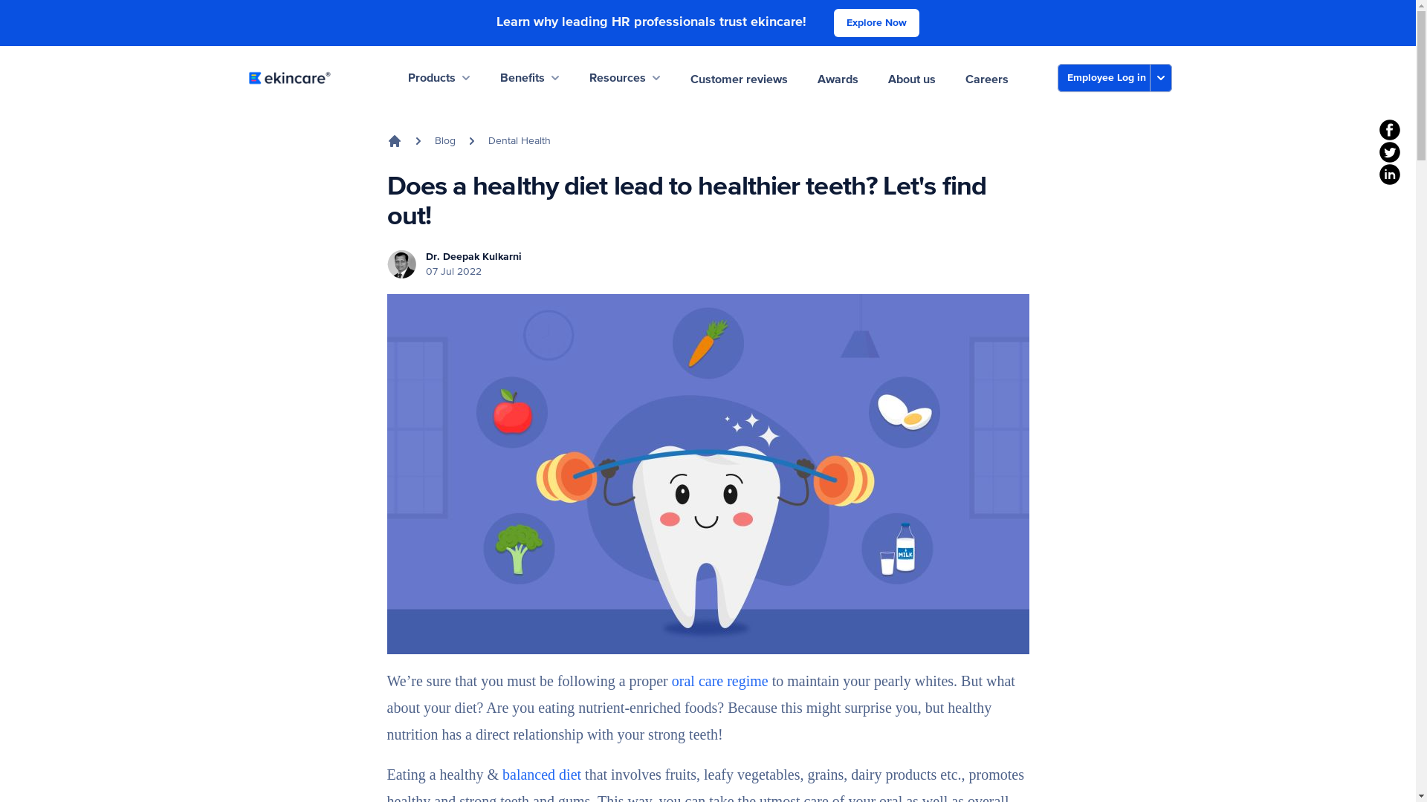  I want to click on Awards, so click(838, 77).